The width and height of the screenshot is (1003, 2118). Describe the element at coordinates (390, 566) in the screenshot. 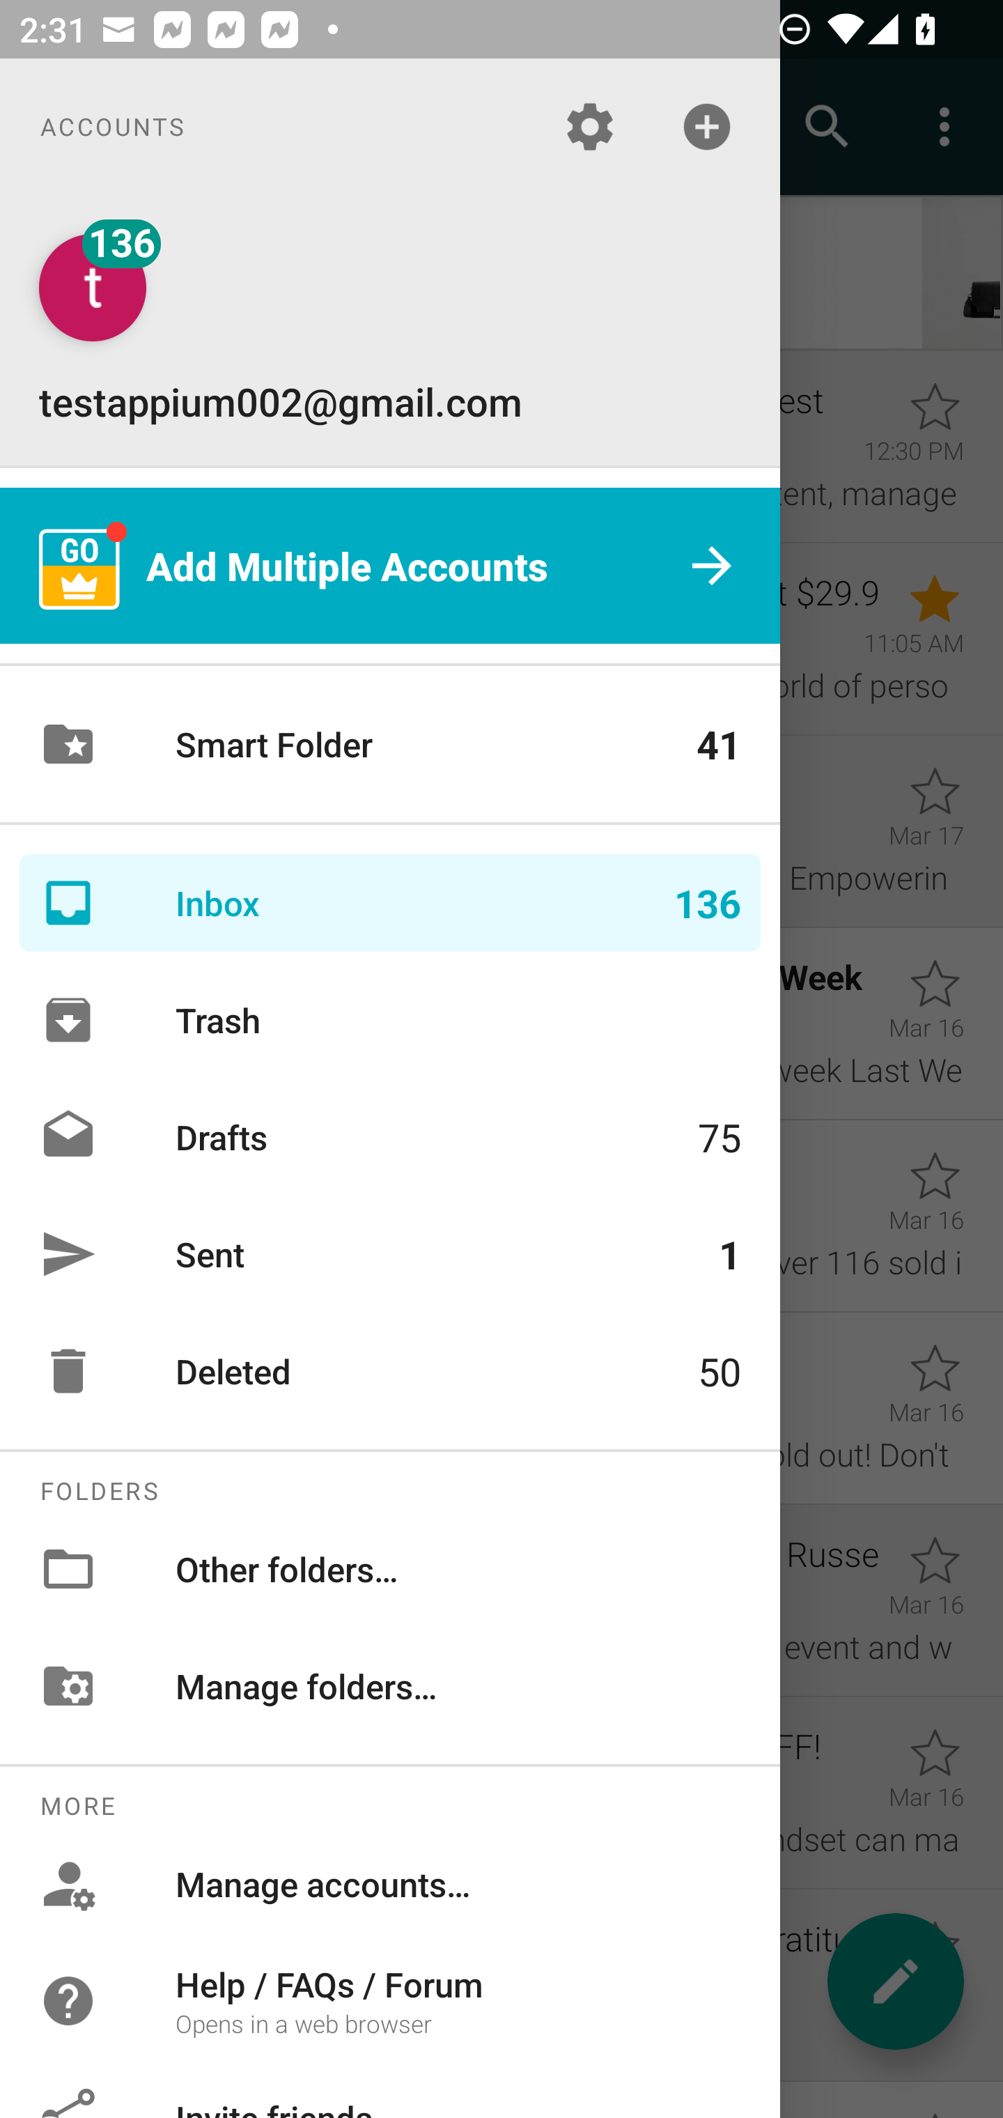

I see `Add Multiple Accounts` at that location.